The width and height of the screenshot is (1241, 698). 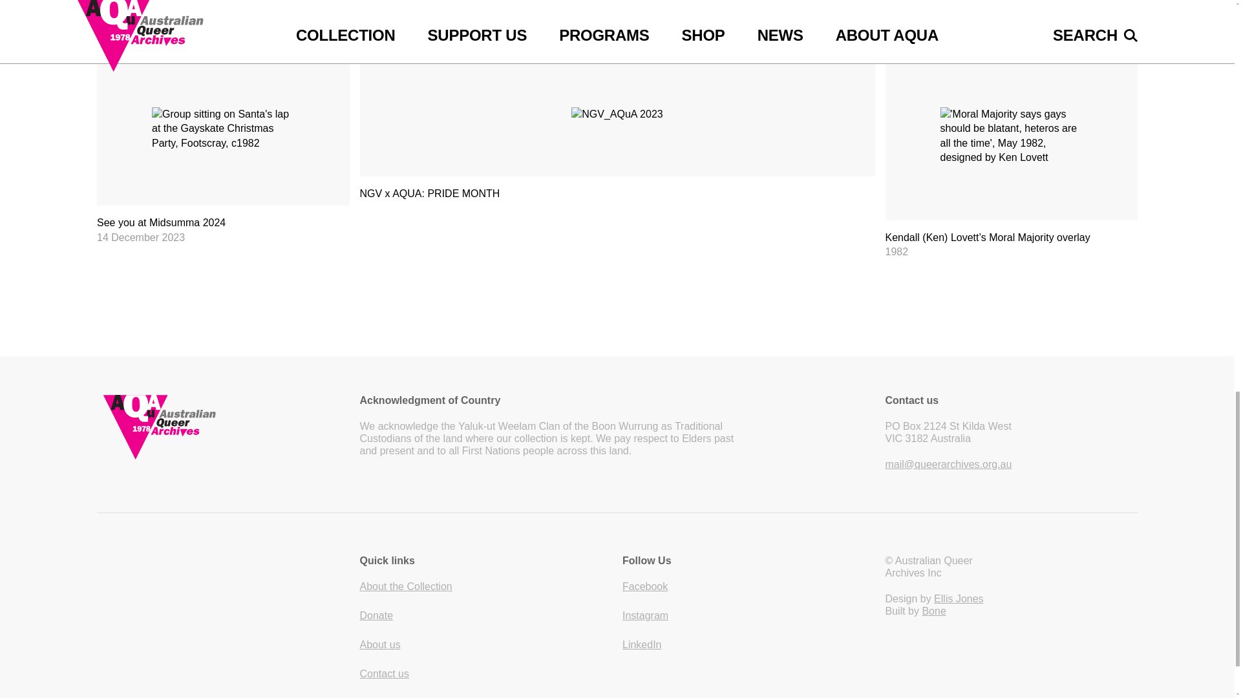 I want to click on Website built by Bone Digital, so click(x=933, y=611).